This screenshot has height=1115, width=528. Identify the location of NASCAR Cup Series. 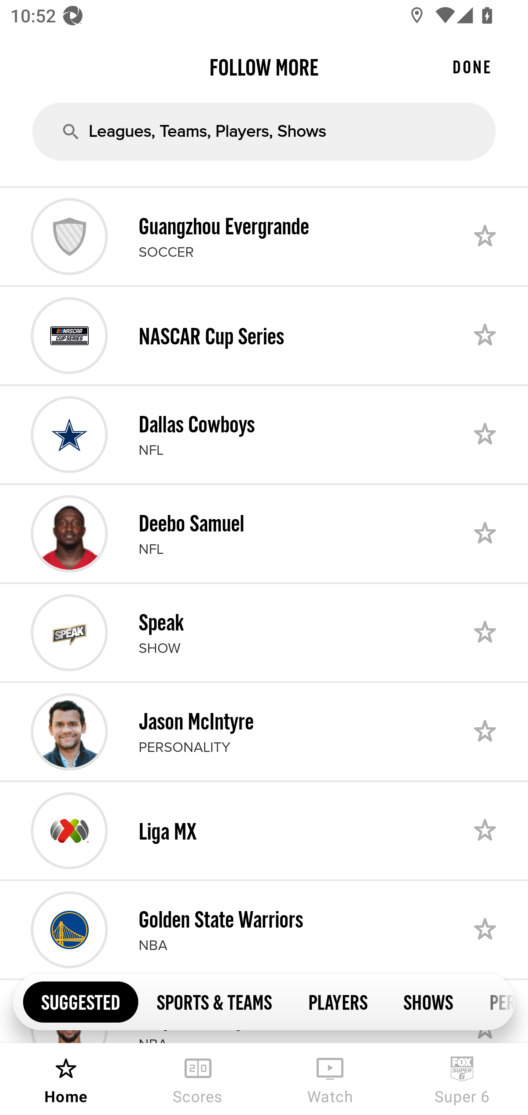
(264, 335).